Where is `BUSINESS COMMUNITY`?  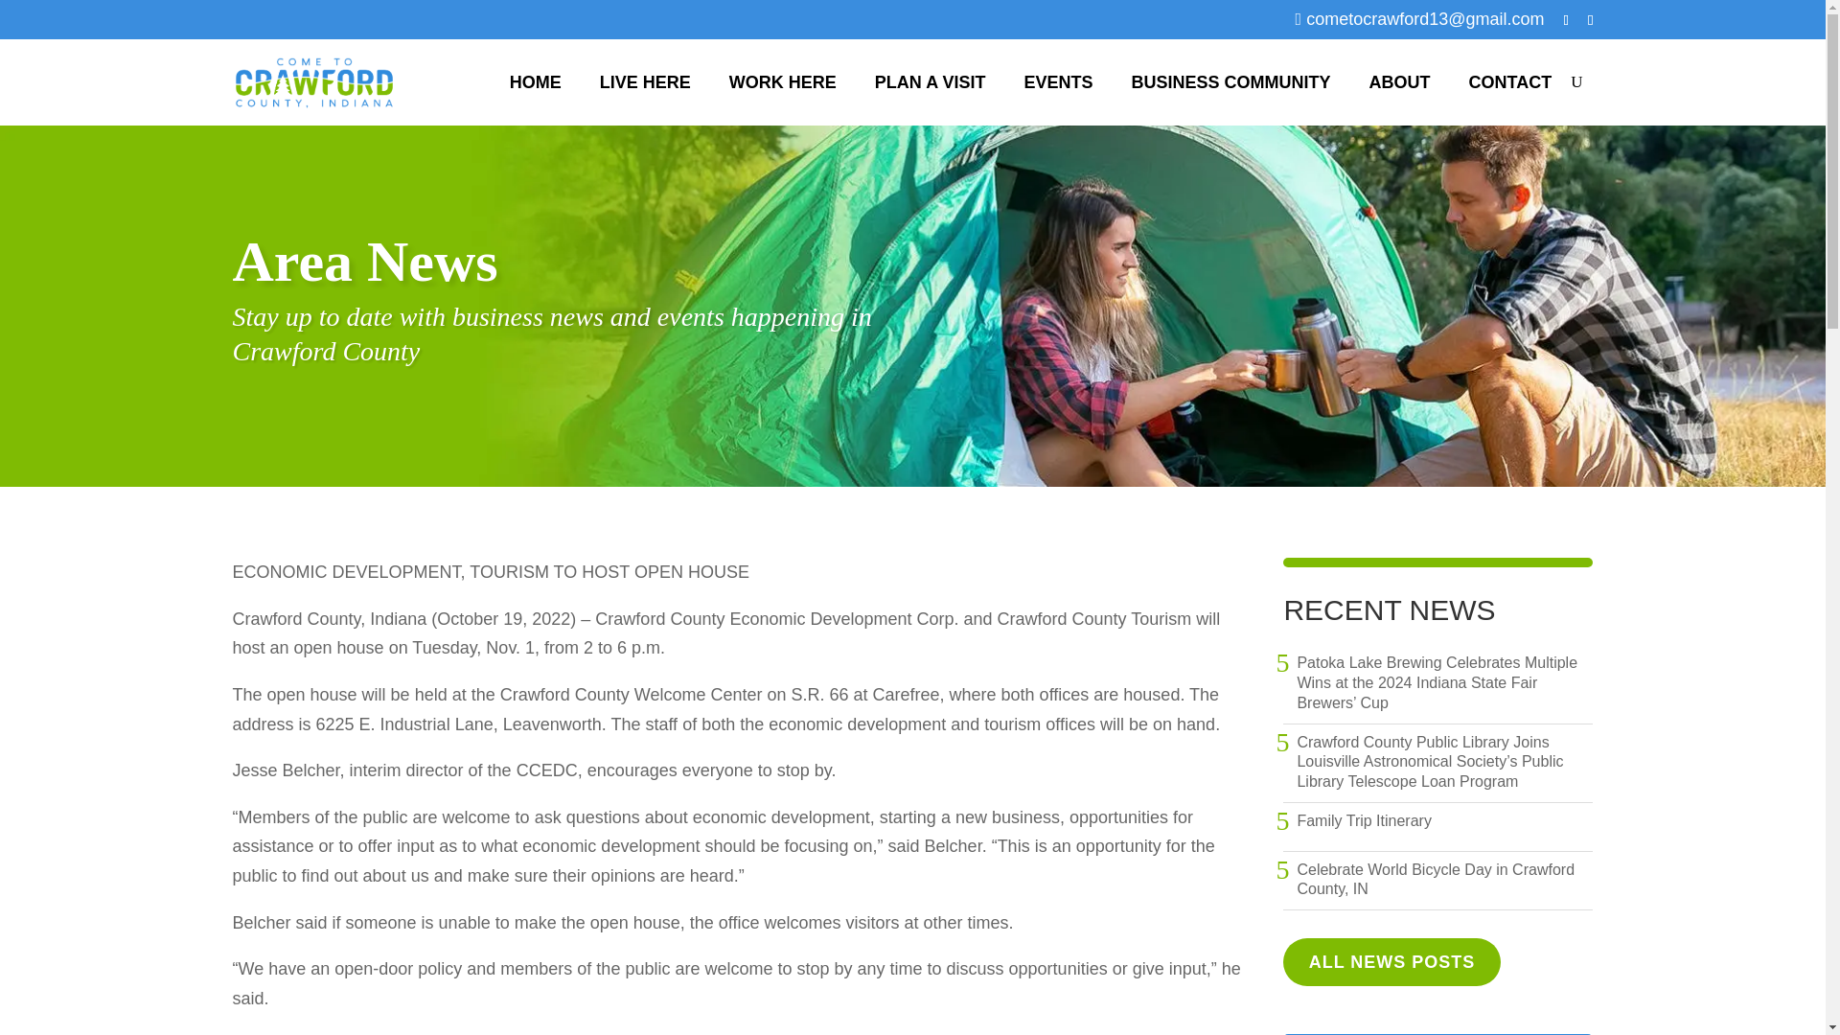
BUSINESS COMMUNITY is located at coordinates (1231, 82).